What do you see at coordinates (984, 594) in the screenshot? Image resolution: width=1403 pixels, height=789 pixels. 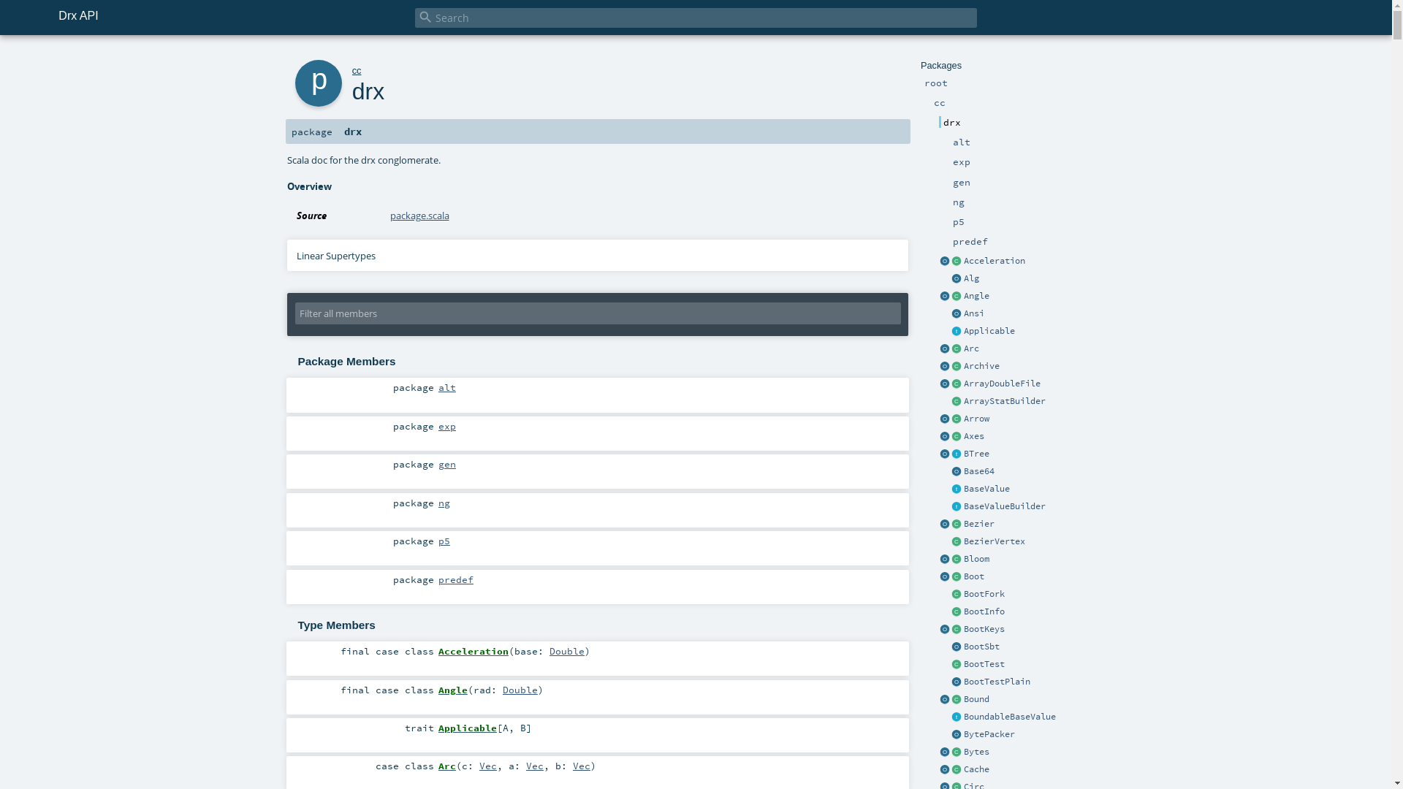 I see `BootFork` at bounding box center [984, 594].